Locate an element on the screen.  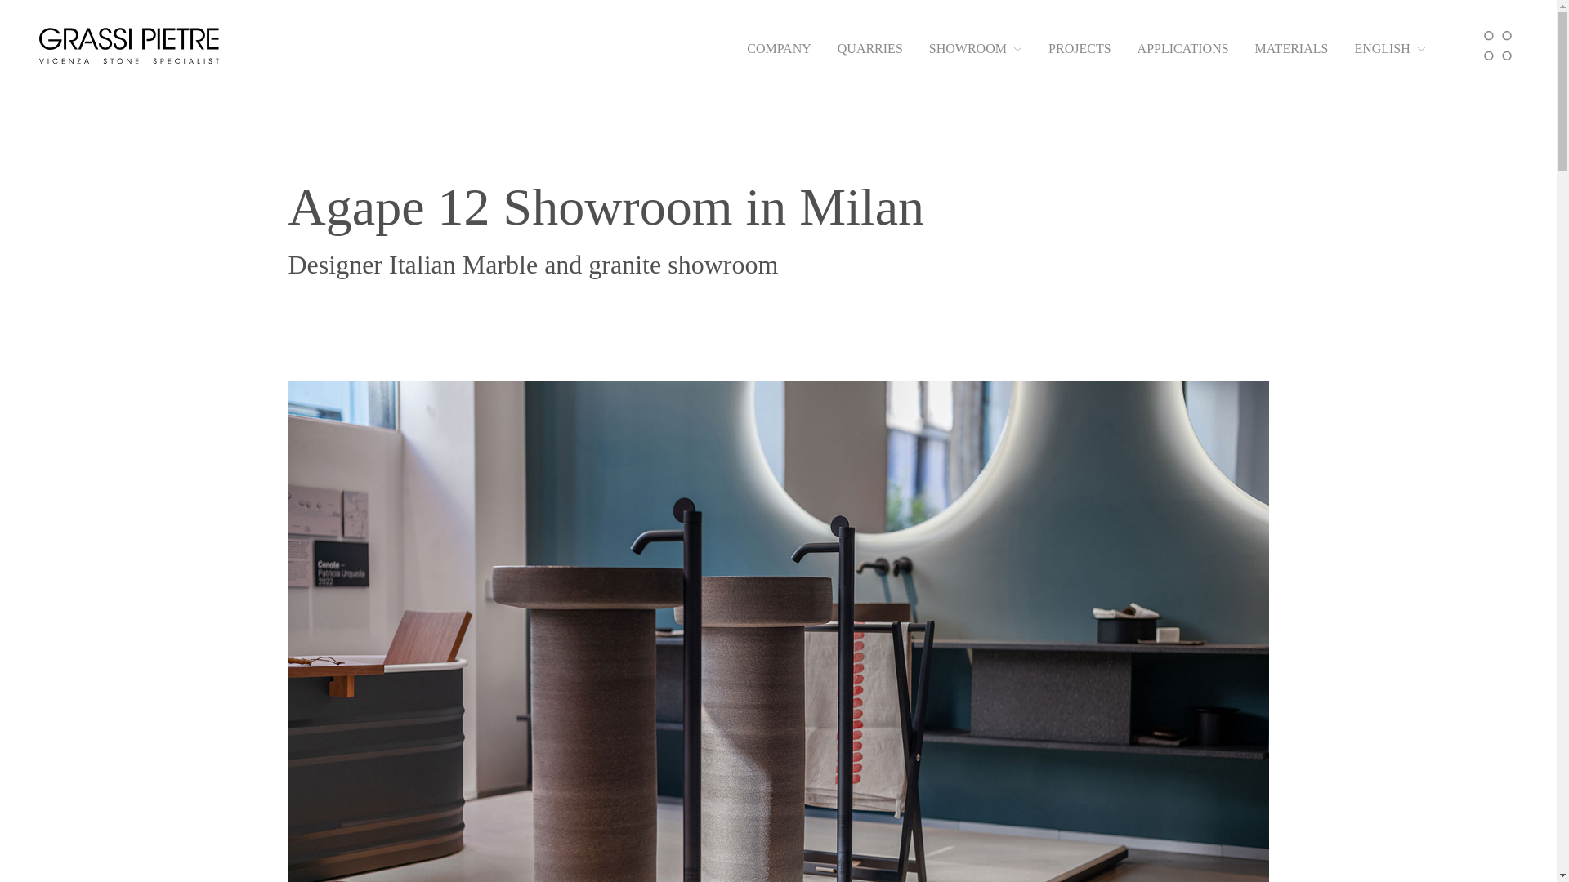
APPLICATIONS is located at coordinates (1183, 49).